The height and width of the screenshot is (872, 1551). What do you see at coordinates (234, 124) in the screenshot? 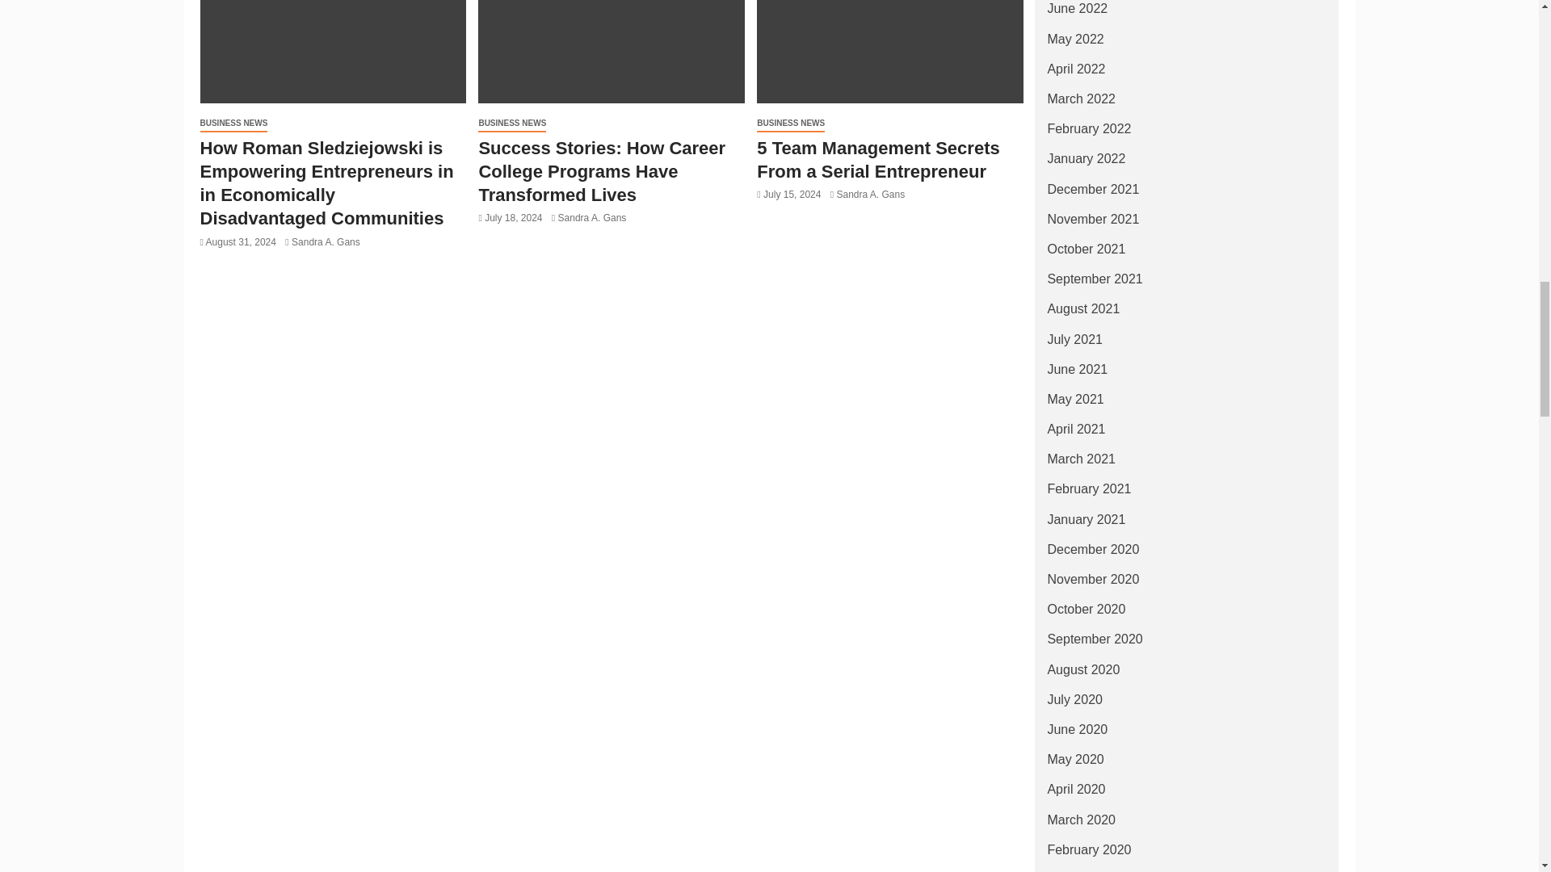
I see `BUSINESS NEWS` at bounding box center [234, 124].